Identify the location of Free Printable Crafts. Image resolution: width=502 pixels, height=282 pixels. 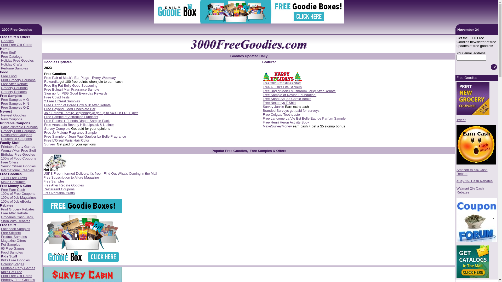
(59, 193).